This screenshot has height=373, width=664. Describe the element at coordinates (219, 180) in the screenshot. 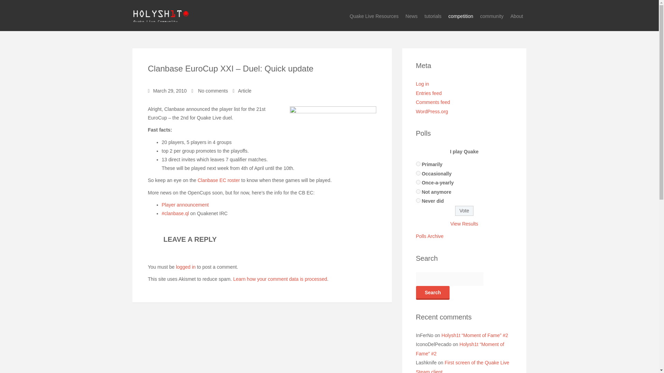

I see `Clanbase EC roster` at that location.